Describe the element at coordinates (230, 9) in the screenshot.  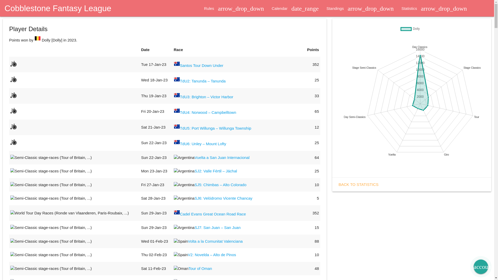
I see `arrow_drop_down
       Rules` at that location.